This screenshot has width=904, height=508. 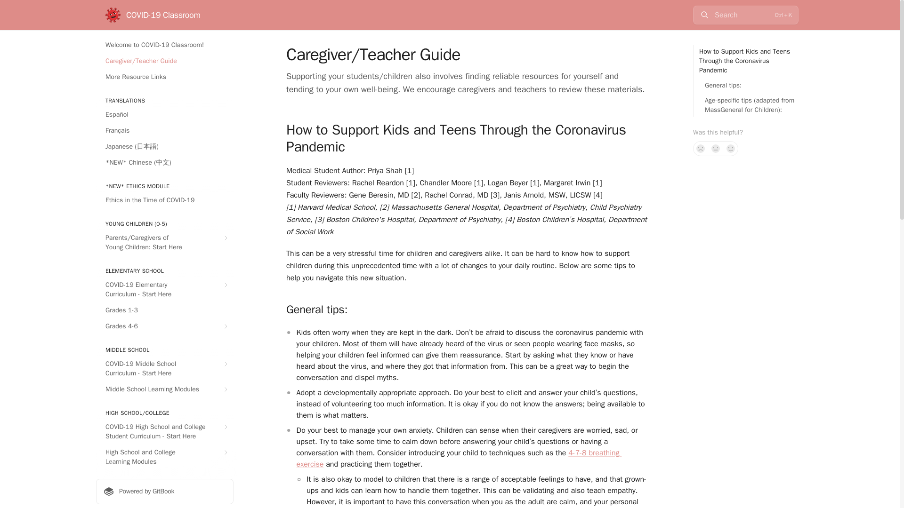 I want to click on Welcome to COVID-19 Classroom!, so click(x=164, y=45).